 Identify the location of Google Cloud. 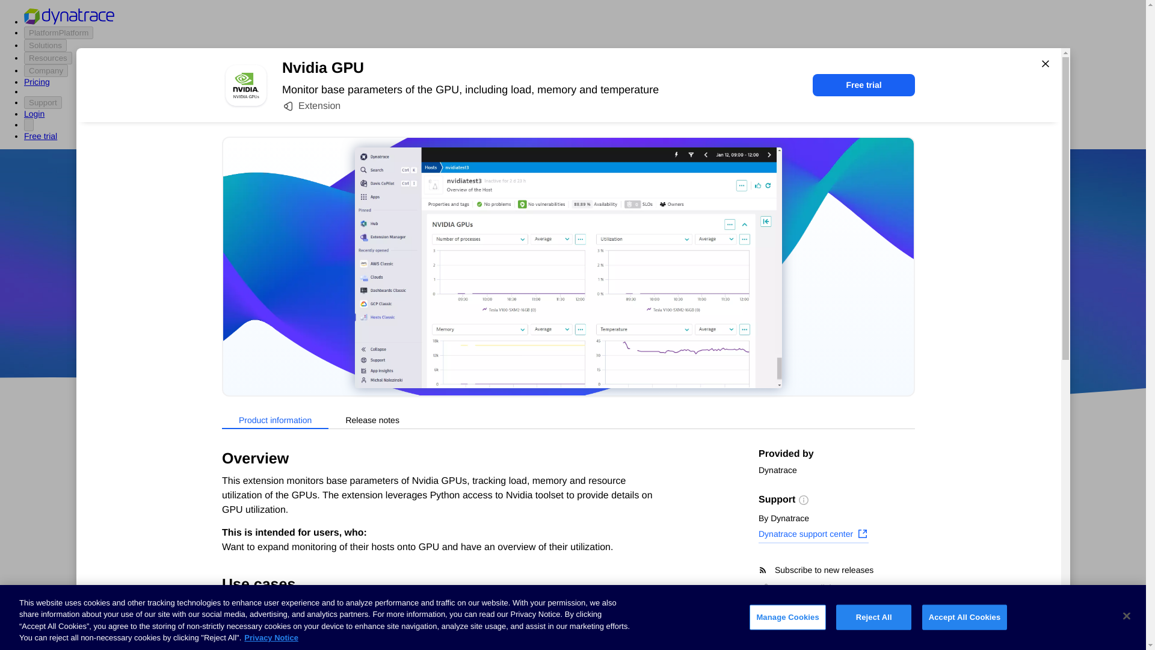
(596, 332).